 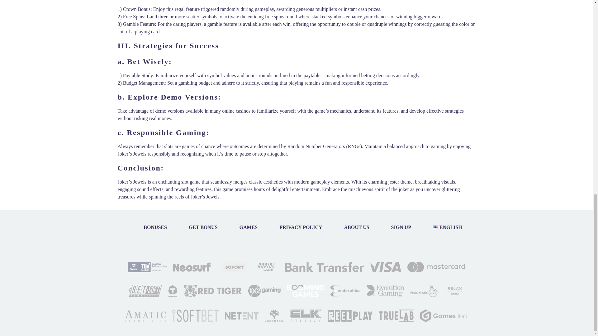 I want to click on GET BONUS, so click(x=203, y=227).